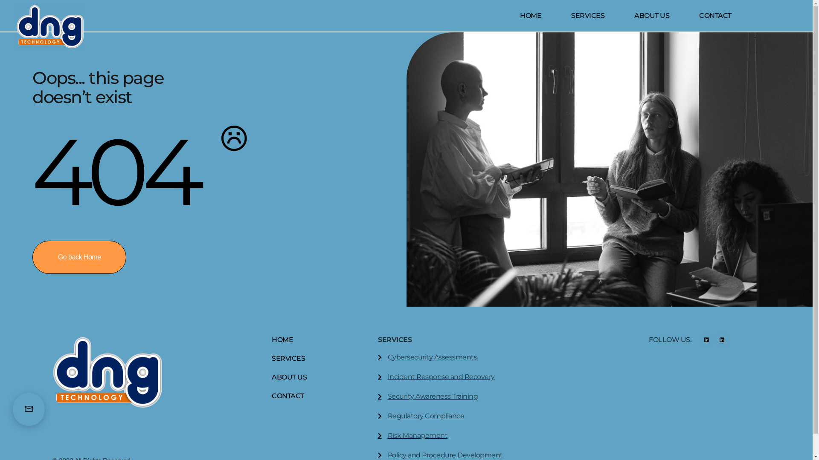 Image resolution: width=819 pixels, height=460 pixels. What do you see at coordinates (289, 396) in the screenshot?
I see `CONTACT` at bounding box center [289, 396].